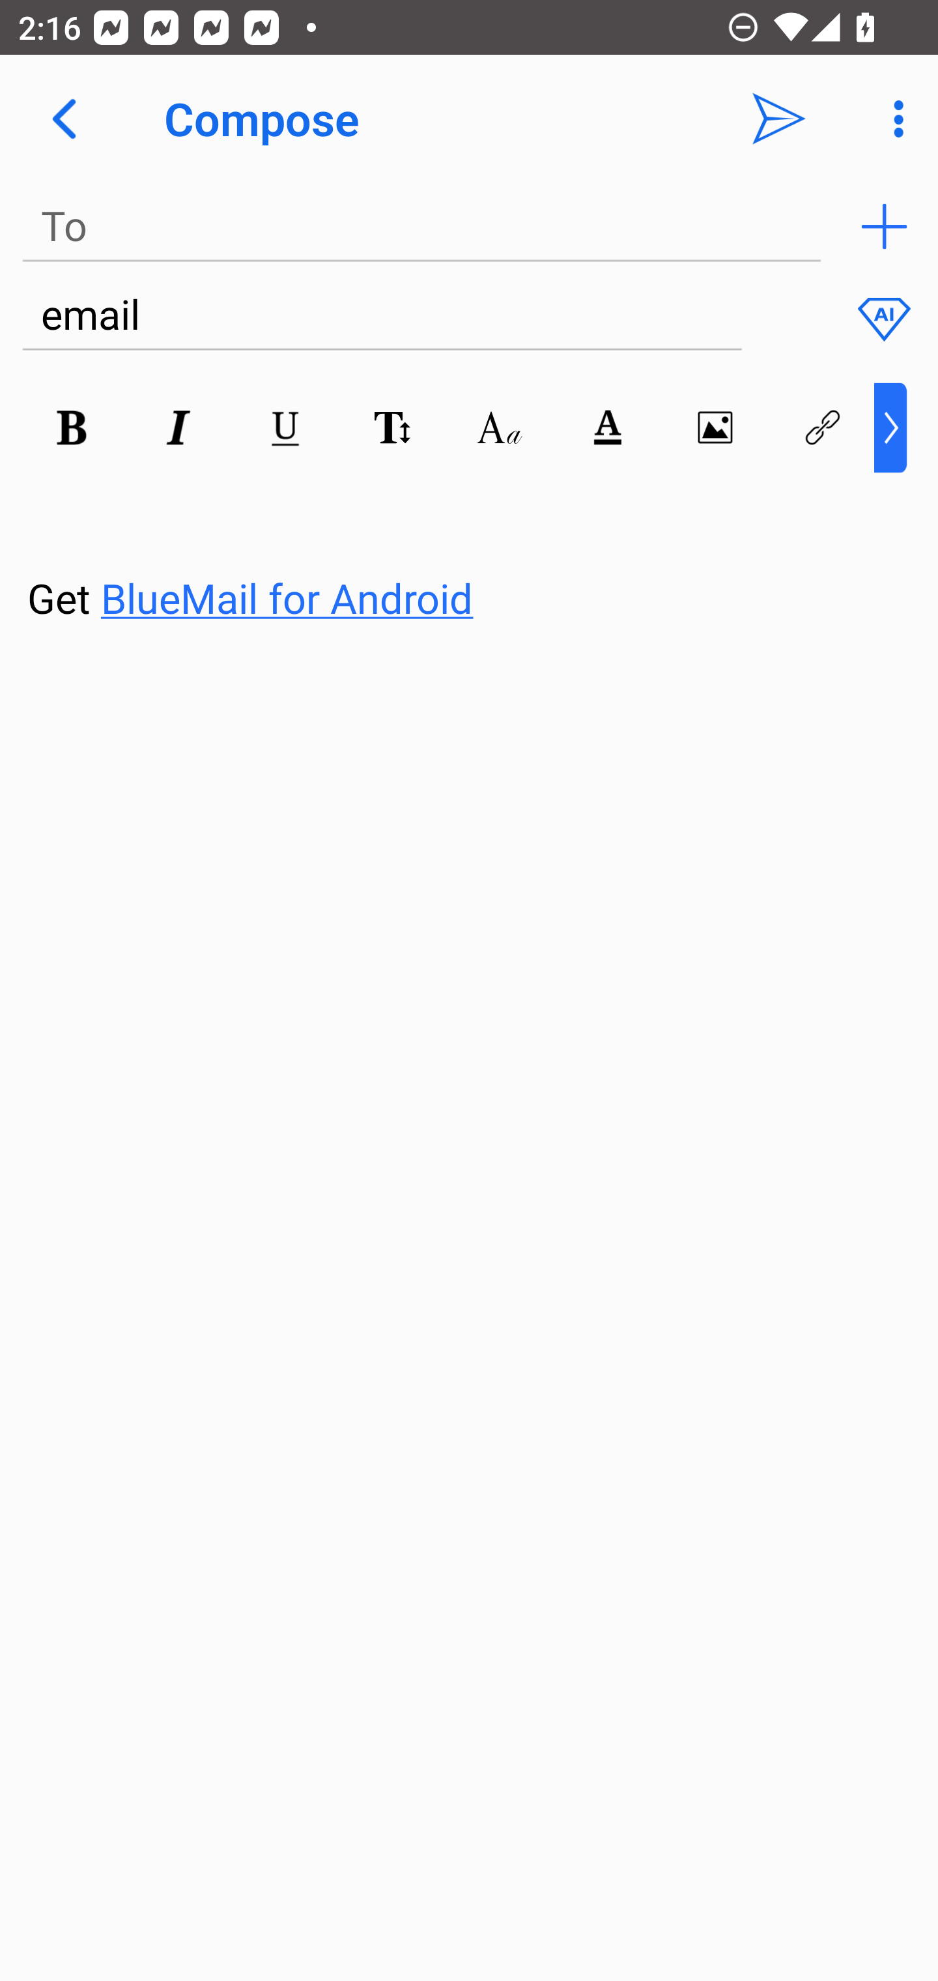 The width and height of the screenshot is (938, 1981). What do you see at coordinates (892, 119) in the screenshot?
I see `More Options` at bounding box center [892, 119].